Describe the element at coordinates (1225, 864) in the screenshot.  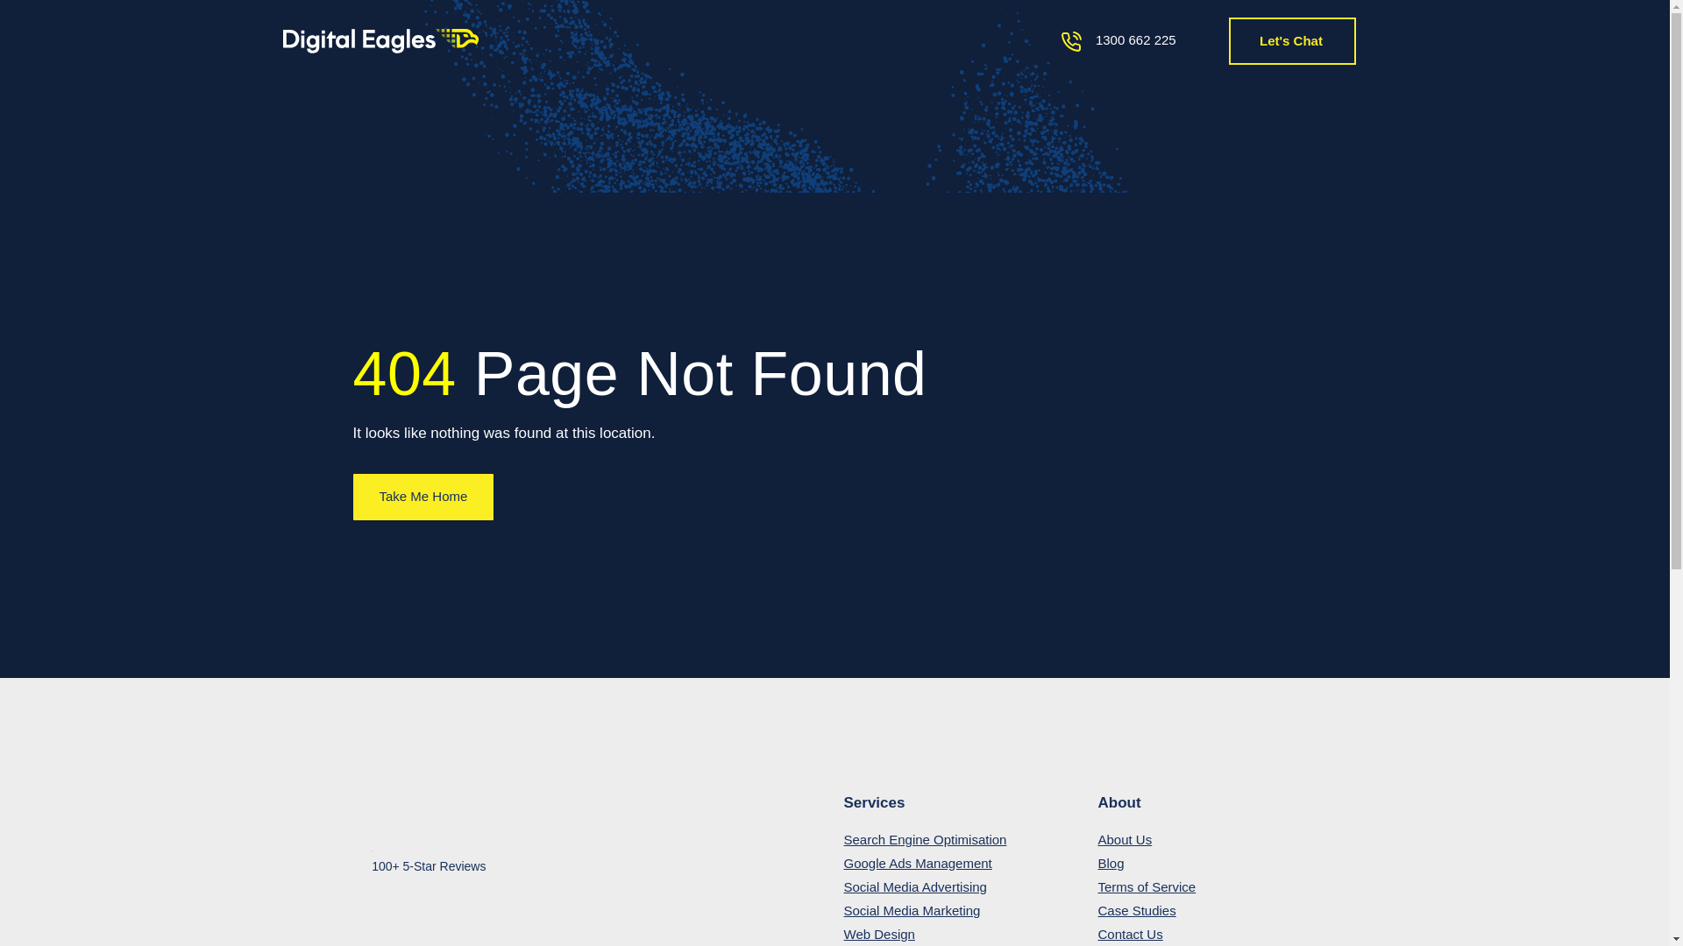
I see `Blog` at that location.